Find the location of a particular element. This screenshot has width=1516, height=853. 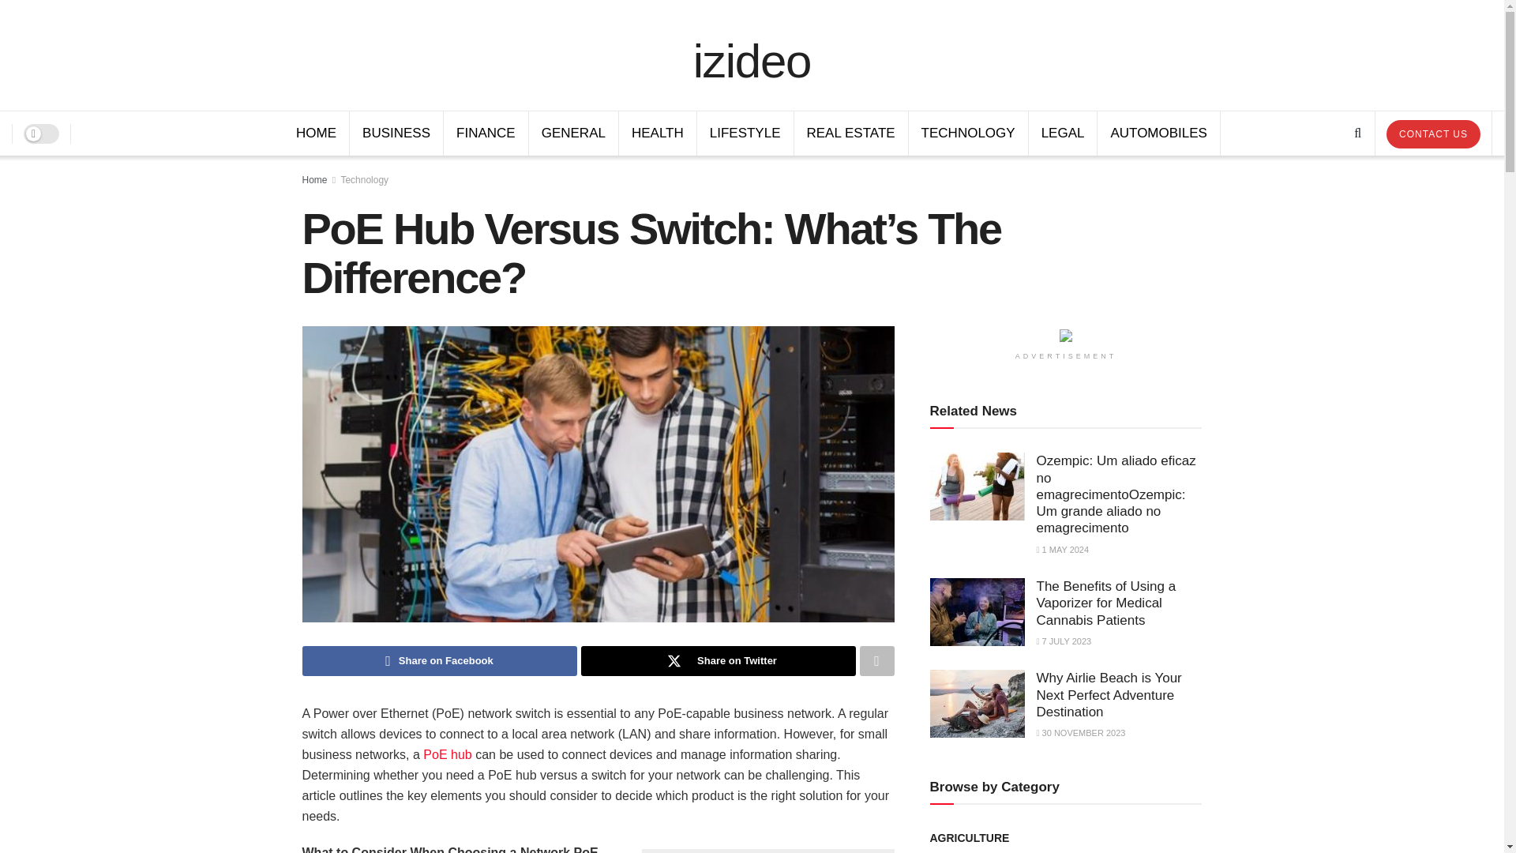

TECHNOLOGY is located at coordinates (968, 133).